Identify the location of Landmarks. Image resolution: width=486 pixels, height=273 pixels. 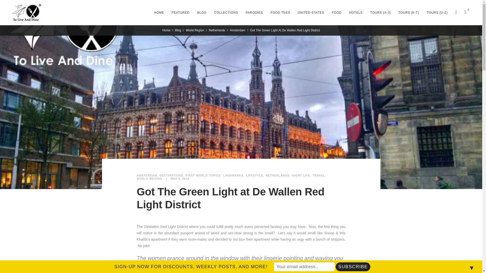
(234, 175).